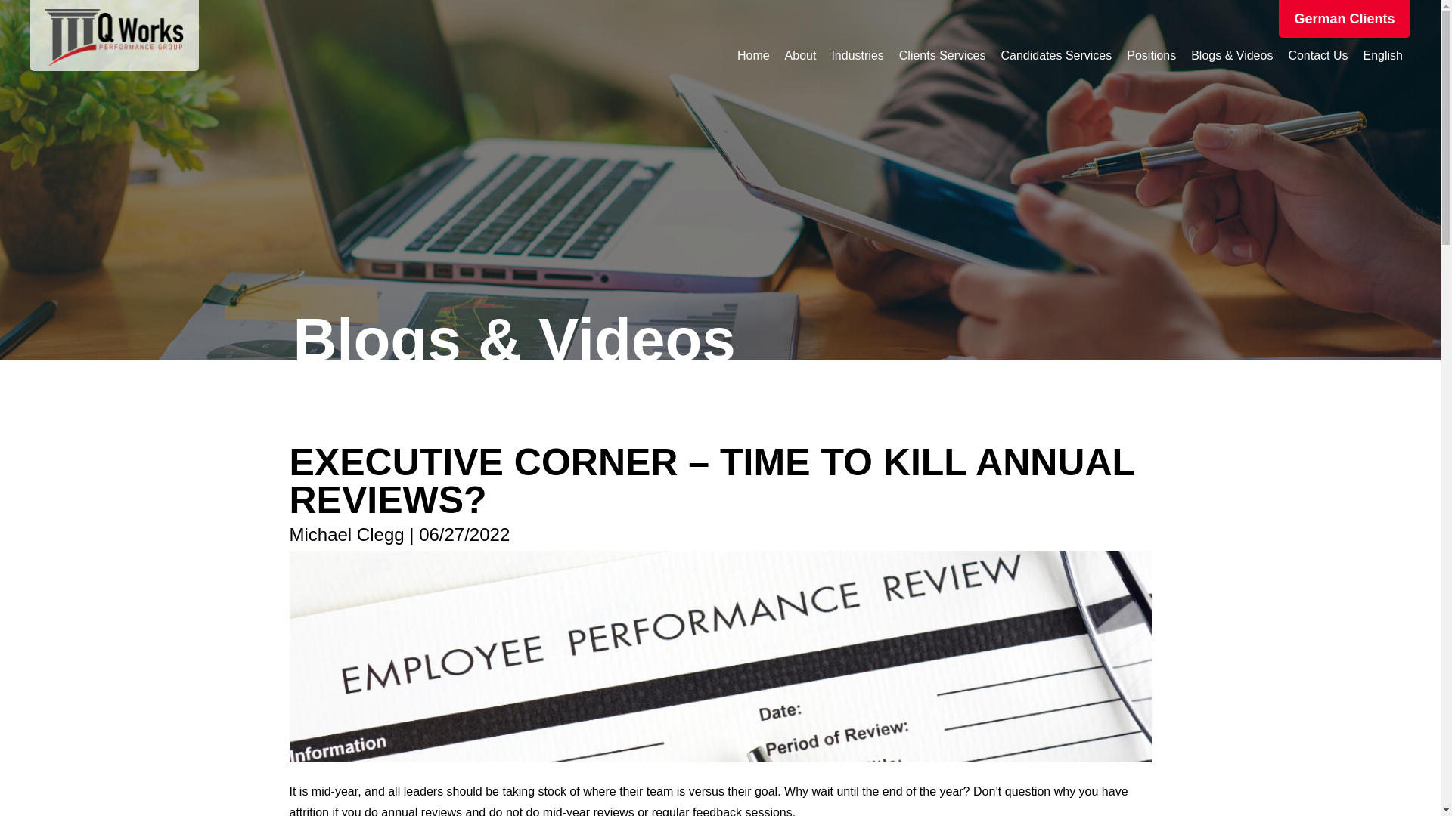 This screenshot has width=1452, height=816. I want to click on Candidates Services, so click(1056, 56).